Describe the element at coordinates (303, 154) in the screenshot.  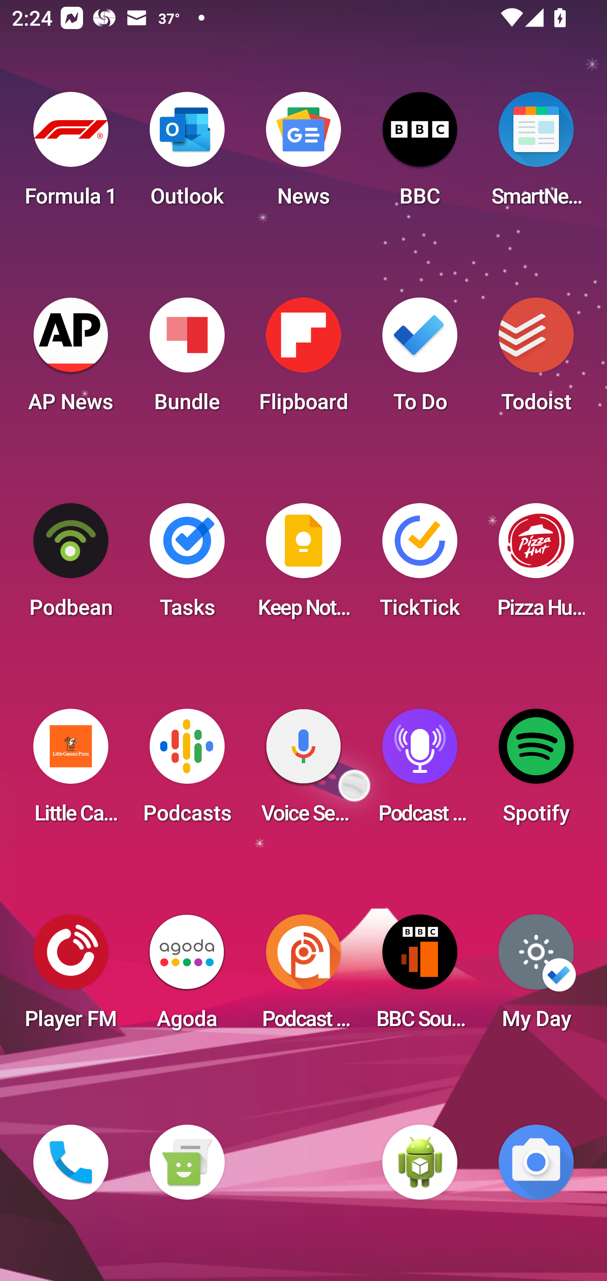
I see `News` at that location.